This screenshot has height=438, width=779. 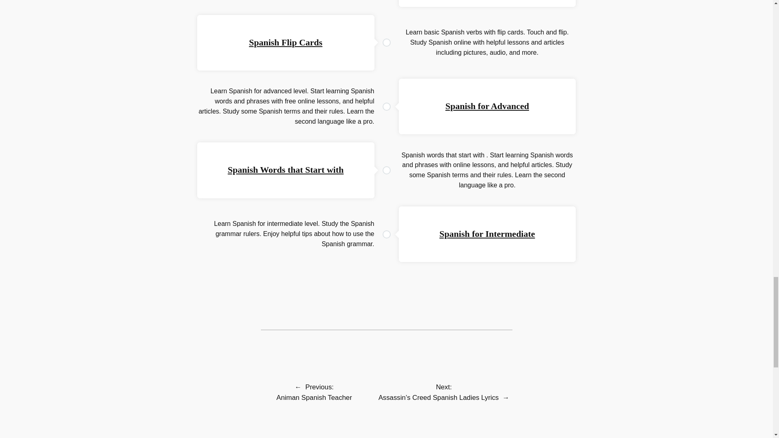 What do you see at coordinates (314, 393) in the screenshot?
I see `Previous: Animan Spanish Teacher` at bounding box center [314, 393].